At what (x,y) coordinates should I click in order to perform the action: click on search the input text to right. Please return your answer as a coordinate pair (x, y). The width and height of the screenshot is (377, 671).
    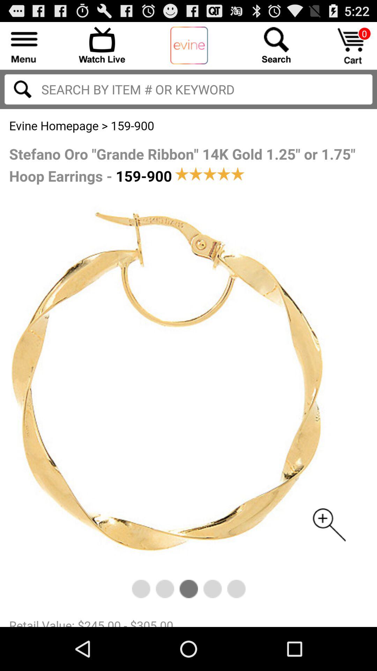
    Looking at the image, I should click on (22, 89).